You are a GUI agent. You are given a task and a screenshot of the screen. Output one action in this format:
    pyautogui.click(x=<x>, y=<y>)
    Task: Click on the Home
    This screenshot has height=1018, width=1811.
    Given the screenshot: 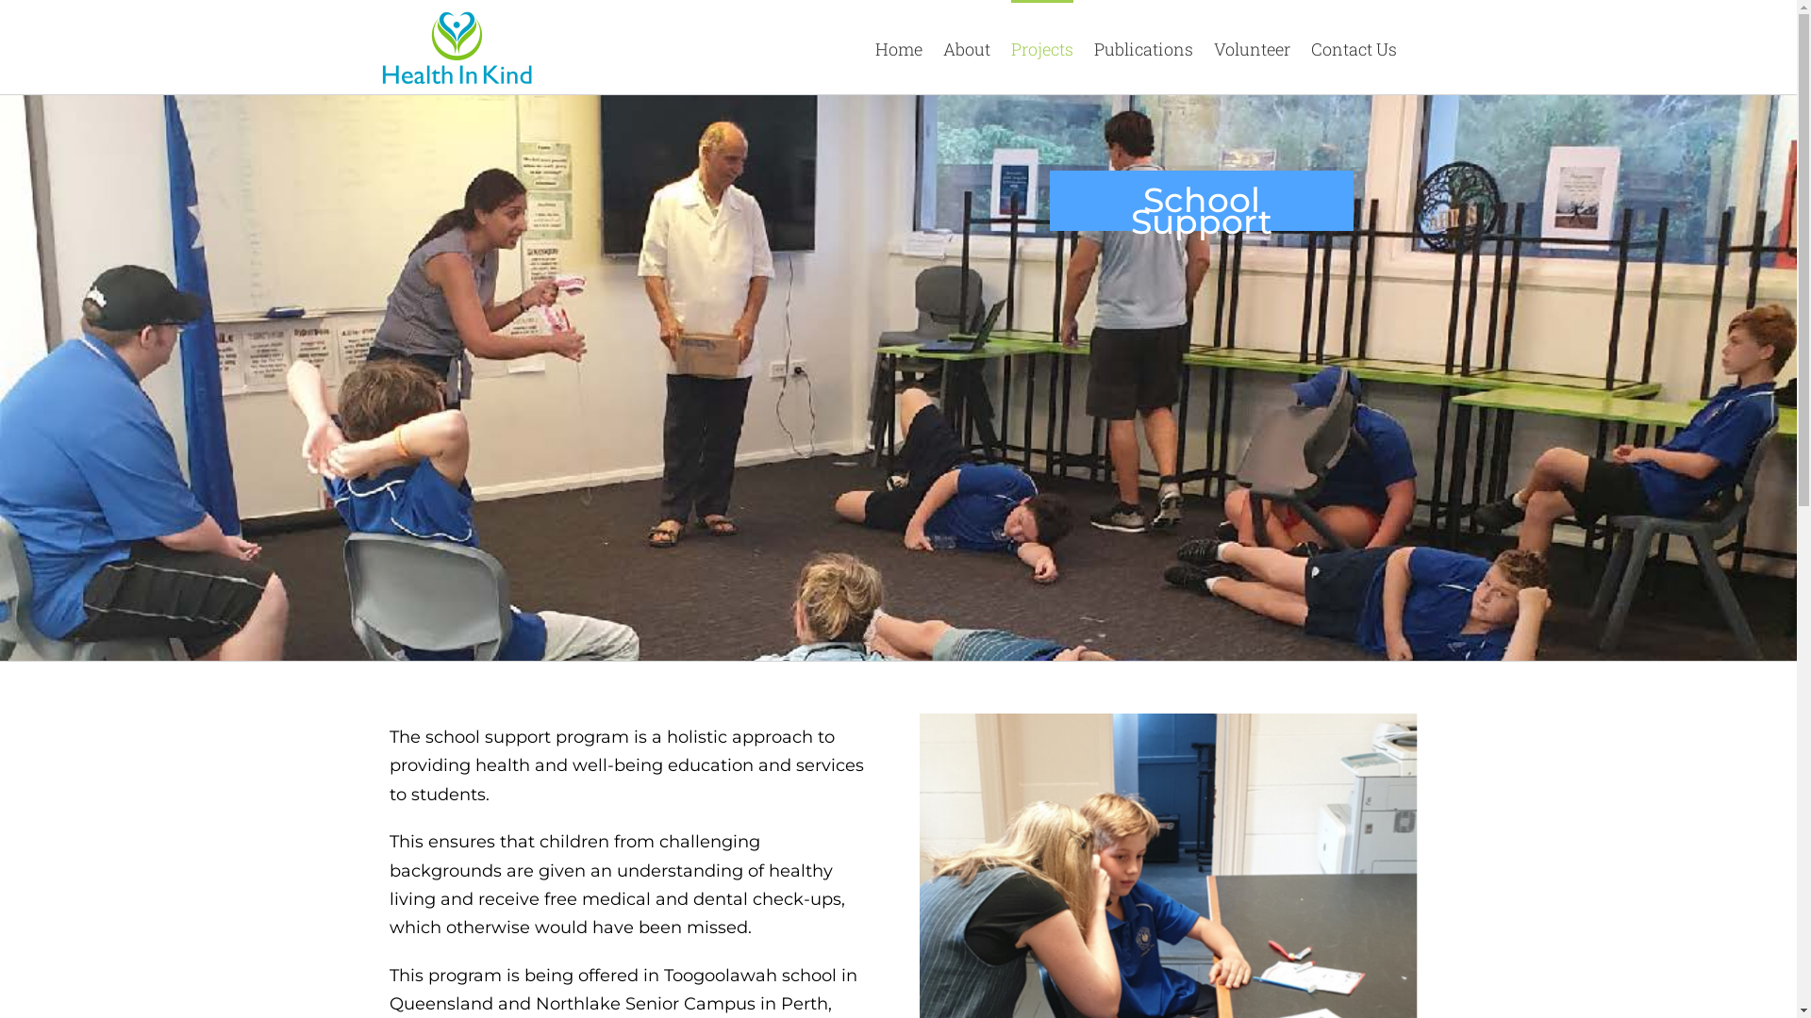 What is the action you would take?
    pyautogui.click(x=899, y=47)
    